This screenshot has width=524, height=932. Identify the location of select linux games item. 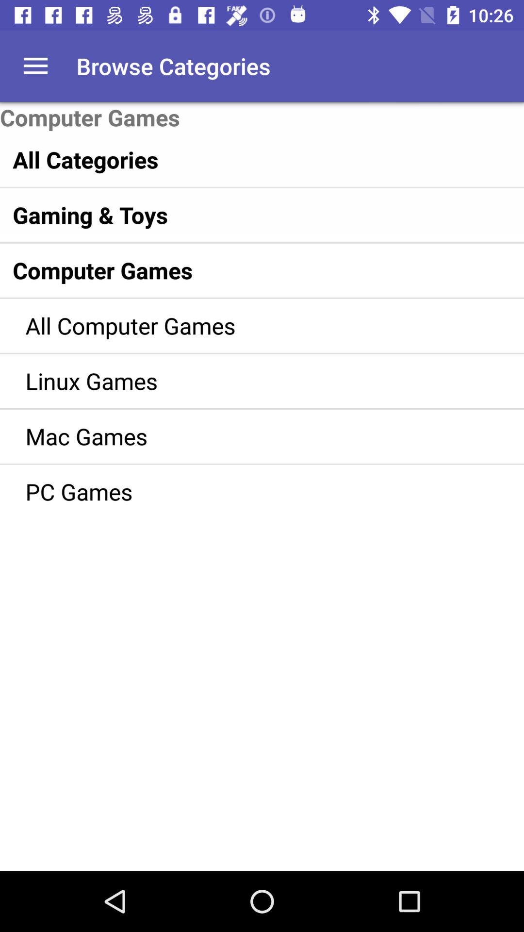
(247, 381).